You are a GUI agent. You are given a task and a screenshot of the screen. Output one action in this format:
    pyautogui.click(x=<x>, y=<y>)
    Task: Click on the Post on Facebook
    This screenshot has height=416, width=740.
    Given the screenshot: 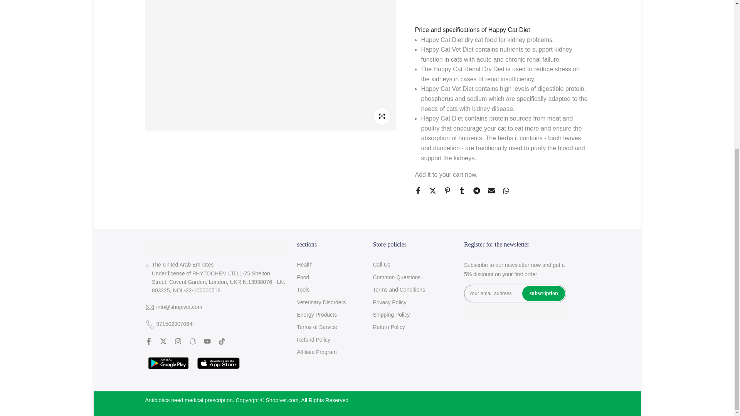 What is the action you would take?
    pyautogui.click(x=418, y=141)
    